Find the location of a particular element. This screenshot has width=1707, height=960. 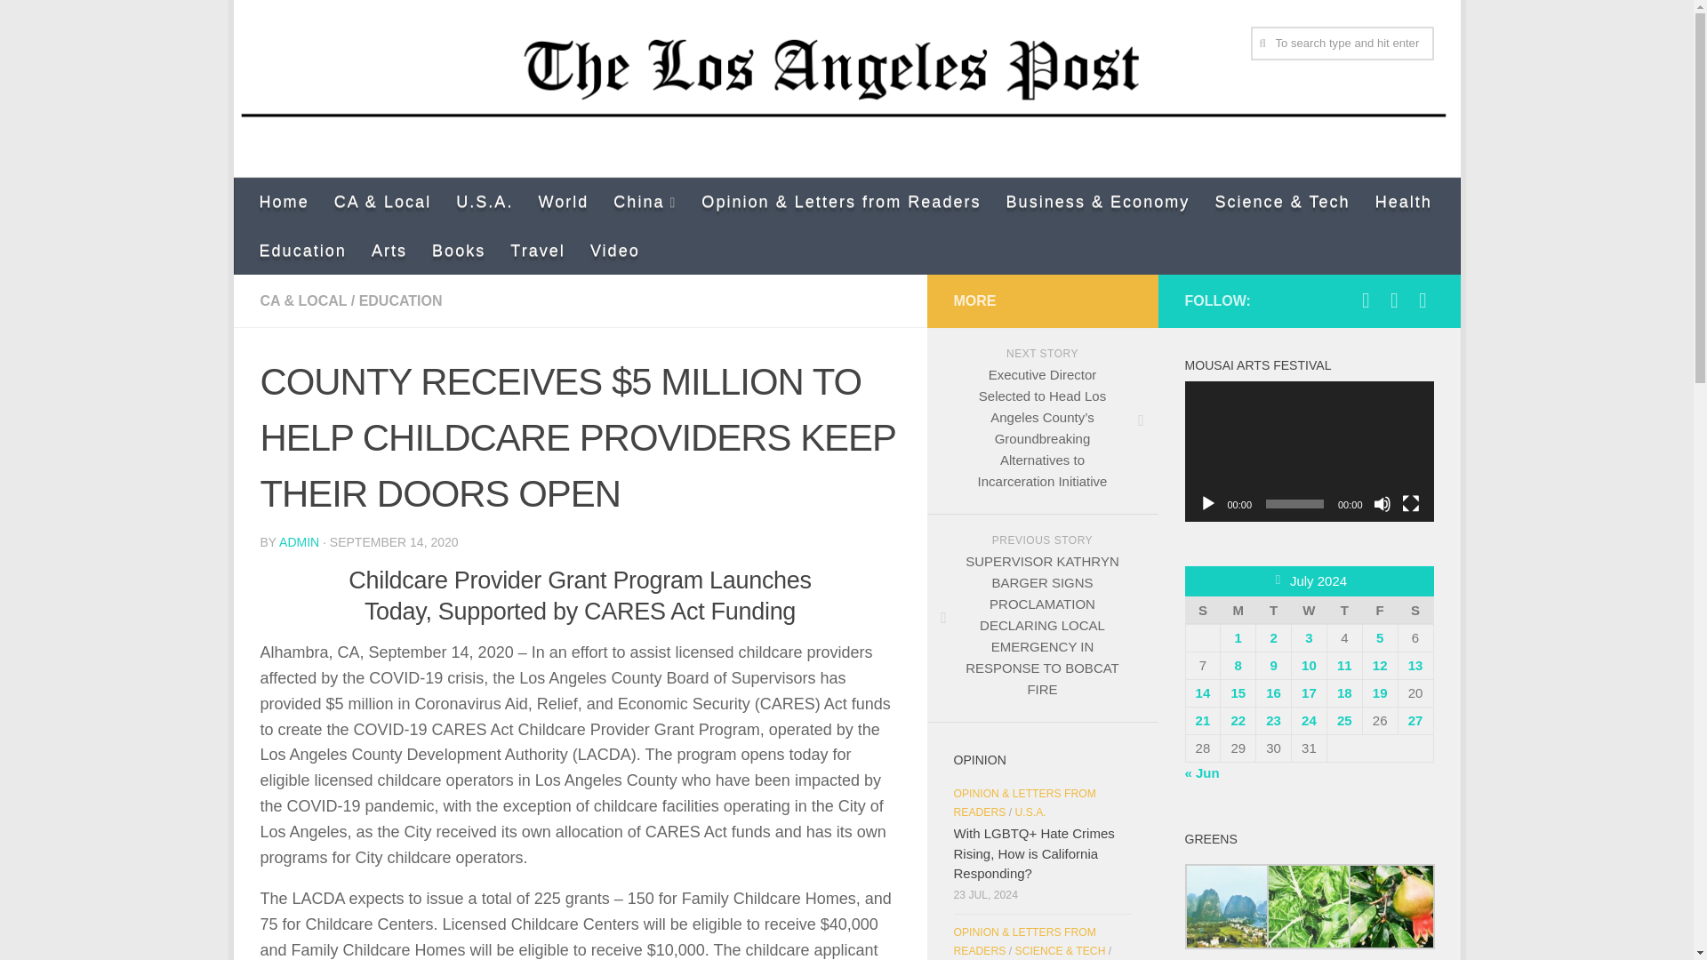

China is located at coordinates (645, 201).